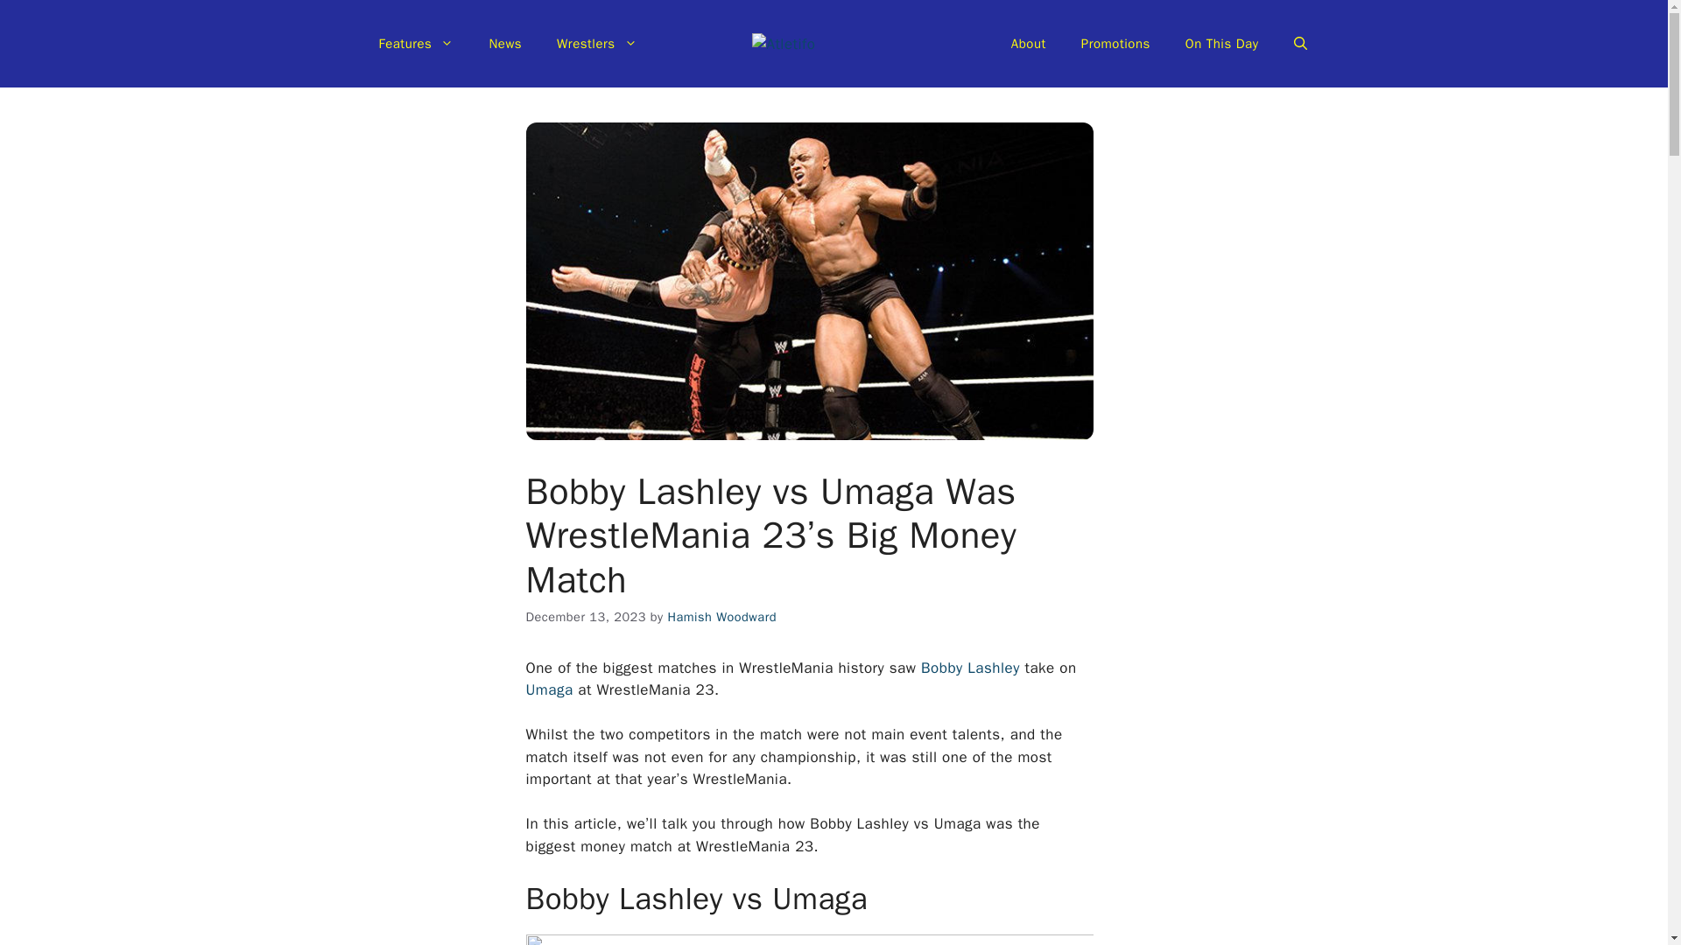 The image size is (1681, 945). What do you see at coordinates (1222, 44) in the screenshot?
I see `On This Day` at bounding box center [1222, 44].